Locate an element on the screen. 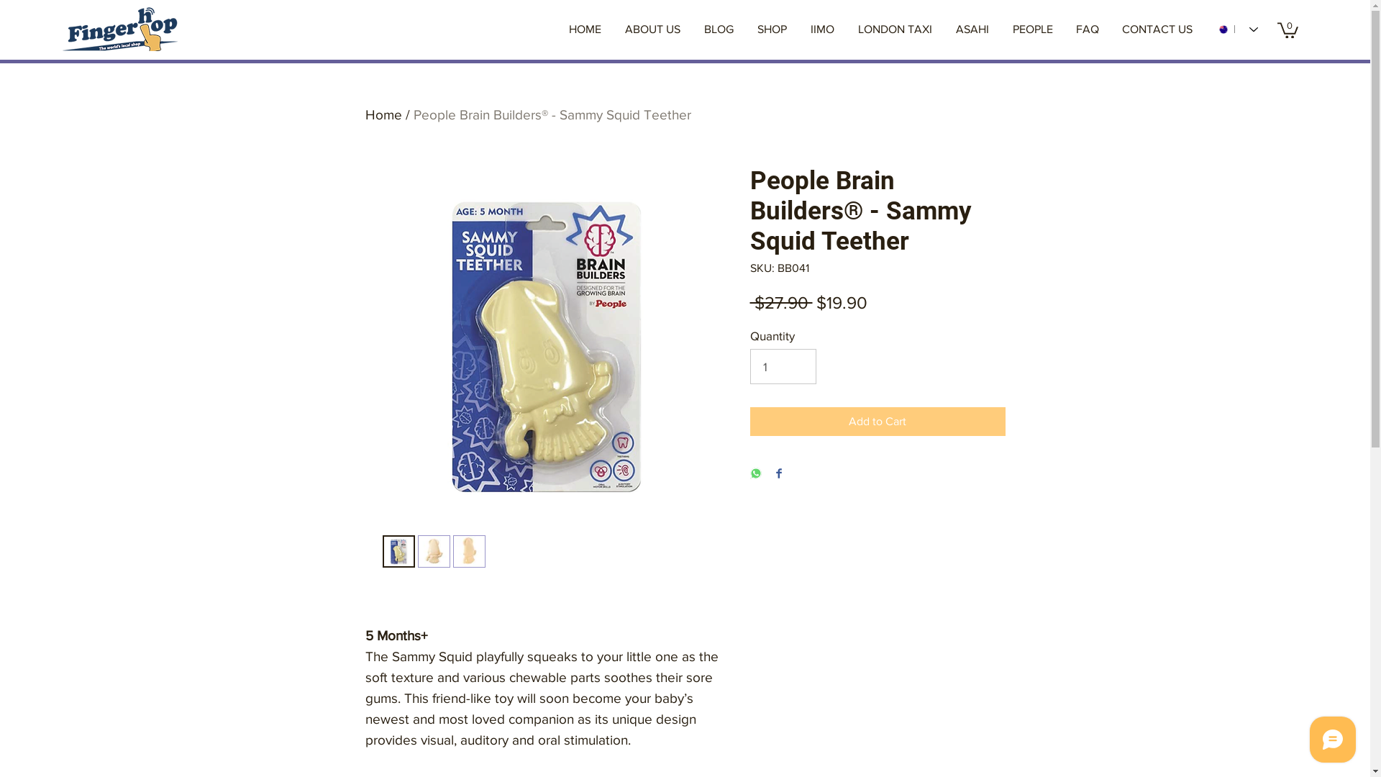 The width and height of the screenshot is (1381, 777). CONTACT US is located at coordinates (1157, 29).